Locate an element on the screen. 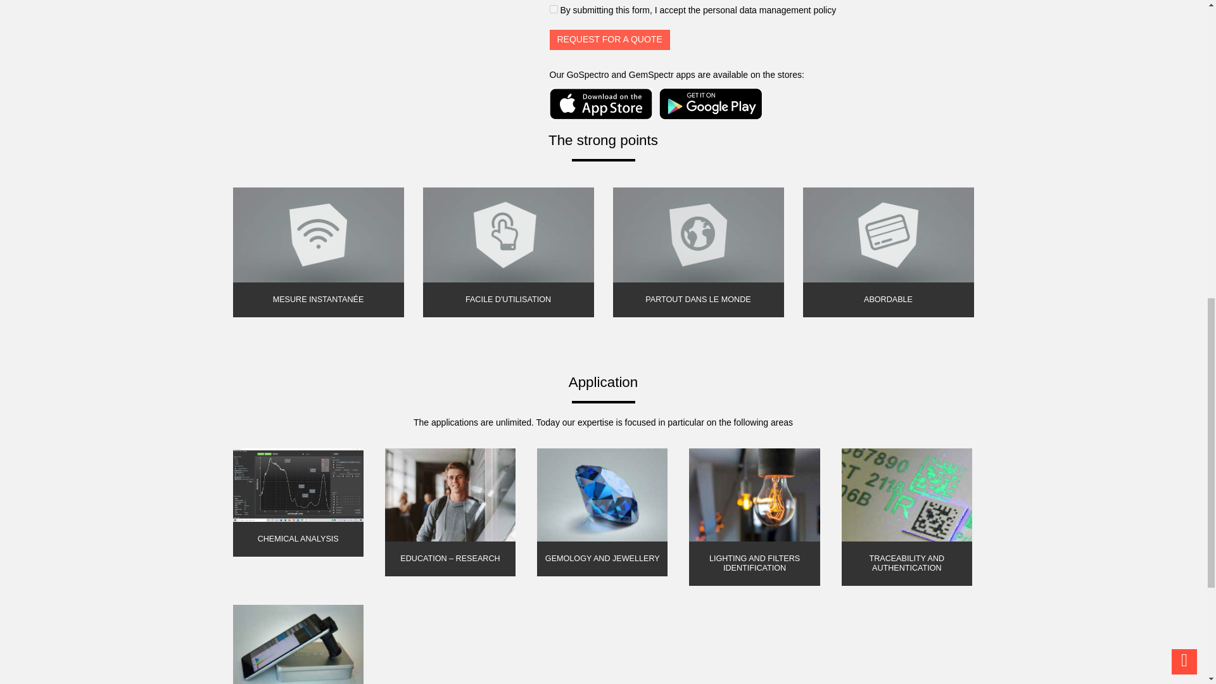 Image resolution: width=1216 pixels, height=684 pixels. Traceability and authentication is located at coordinates (906, 521).